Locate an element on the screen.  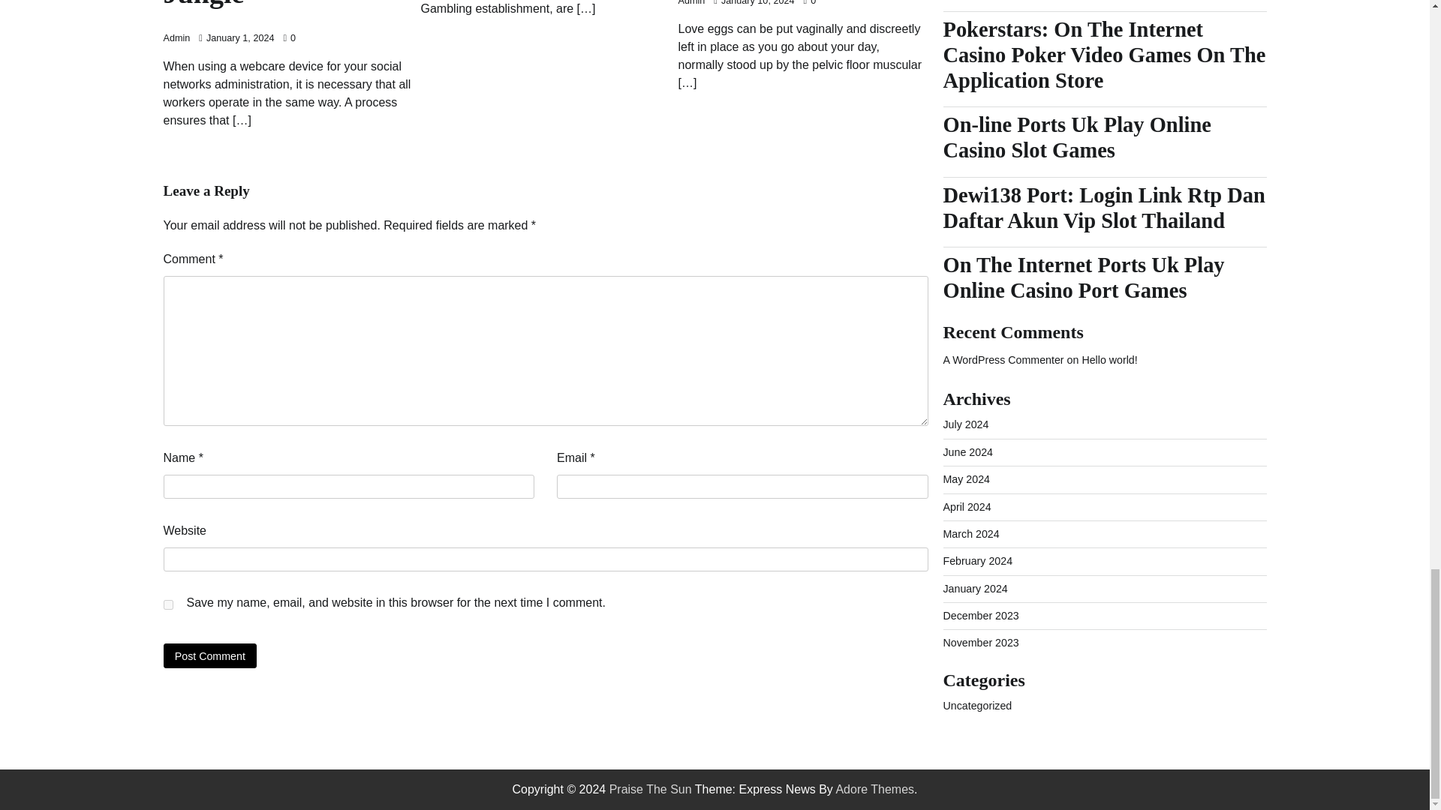
Admin is located at coordinates (177, 38).